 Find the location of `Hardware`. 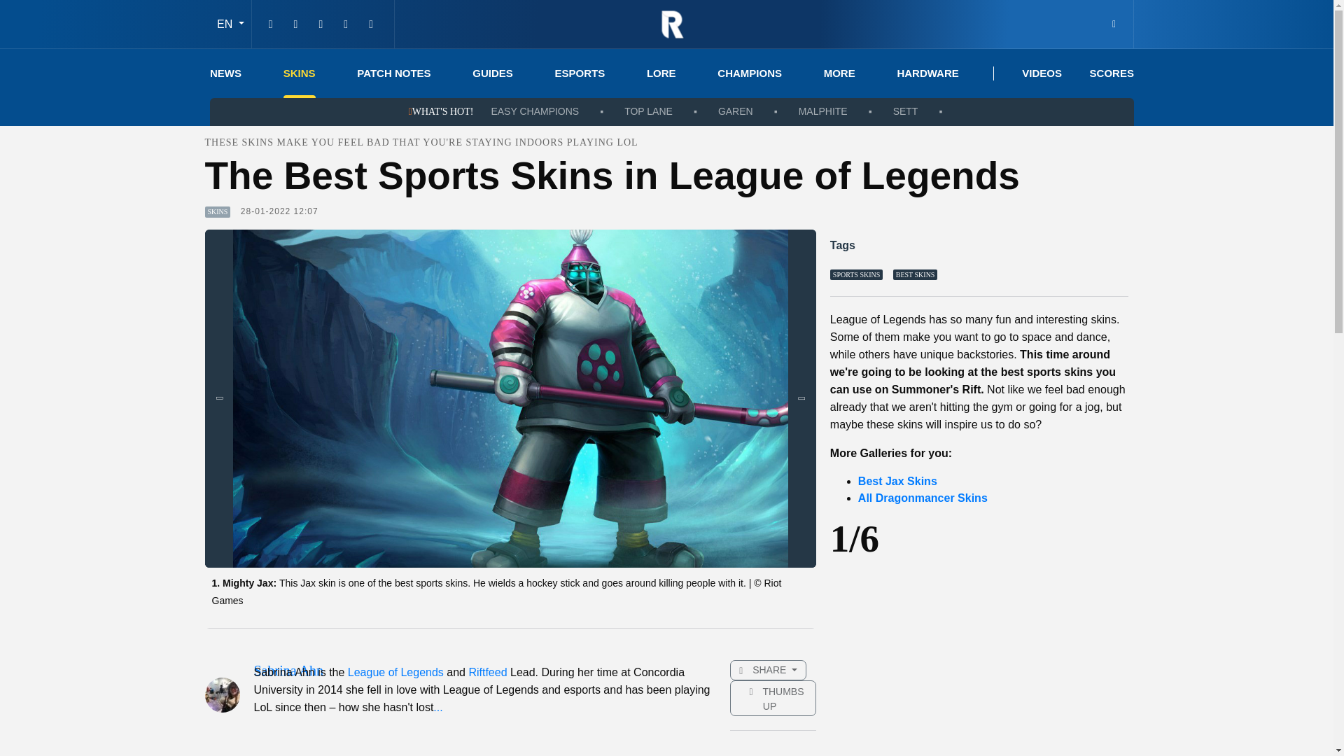

Hardware is located at coordinates (927, 73).